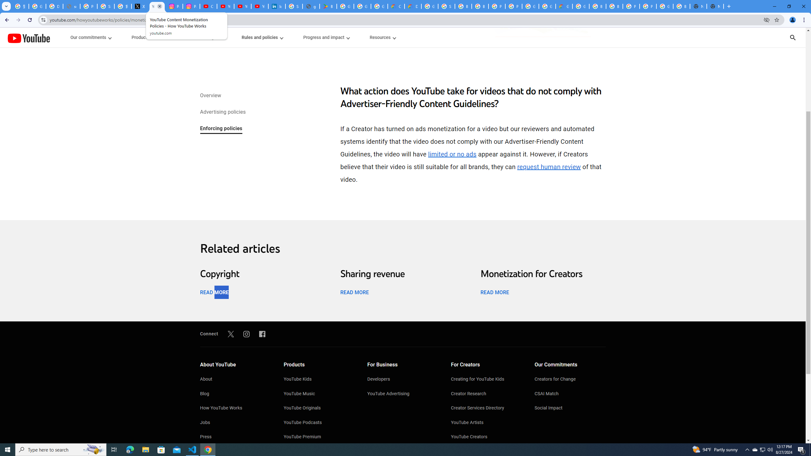  I want to click on Creating for YouTube Kids, so click(487, 380).